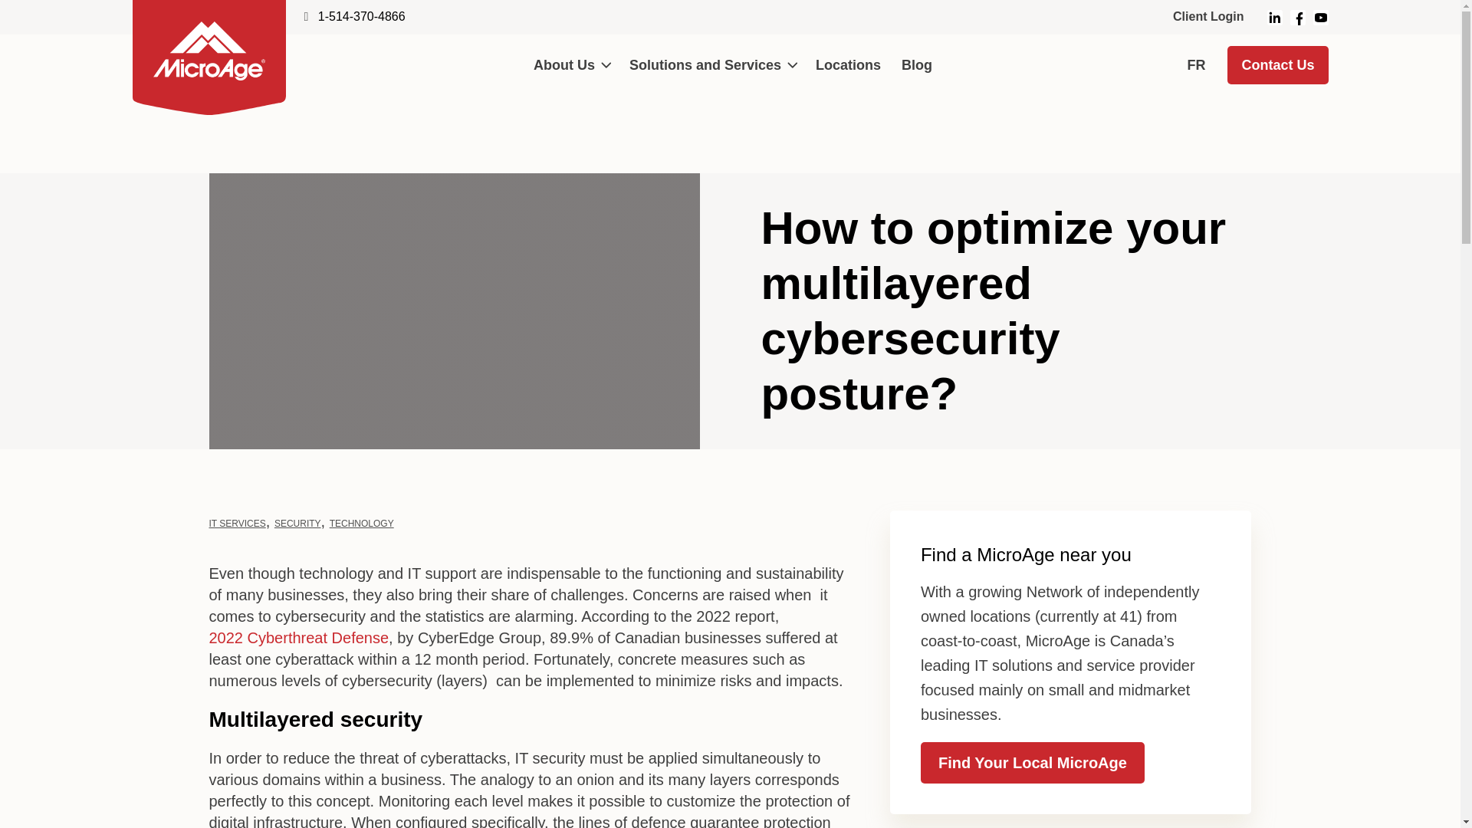 This screenshot has width=1472, height=828. I want to click on About Us, so click(570, 65).